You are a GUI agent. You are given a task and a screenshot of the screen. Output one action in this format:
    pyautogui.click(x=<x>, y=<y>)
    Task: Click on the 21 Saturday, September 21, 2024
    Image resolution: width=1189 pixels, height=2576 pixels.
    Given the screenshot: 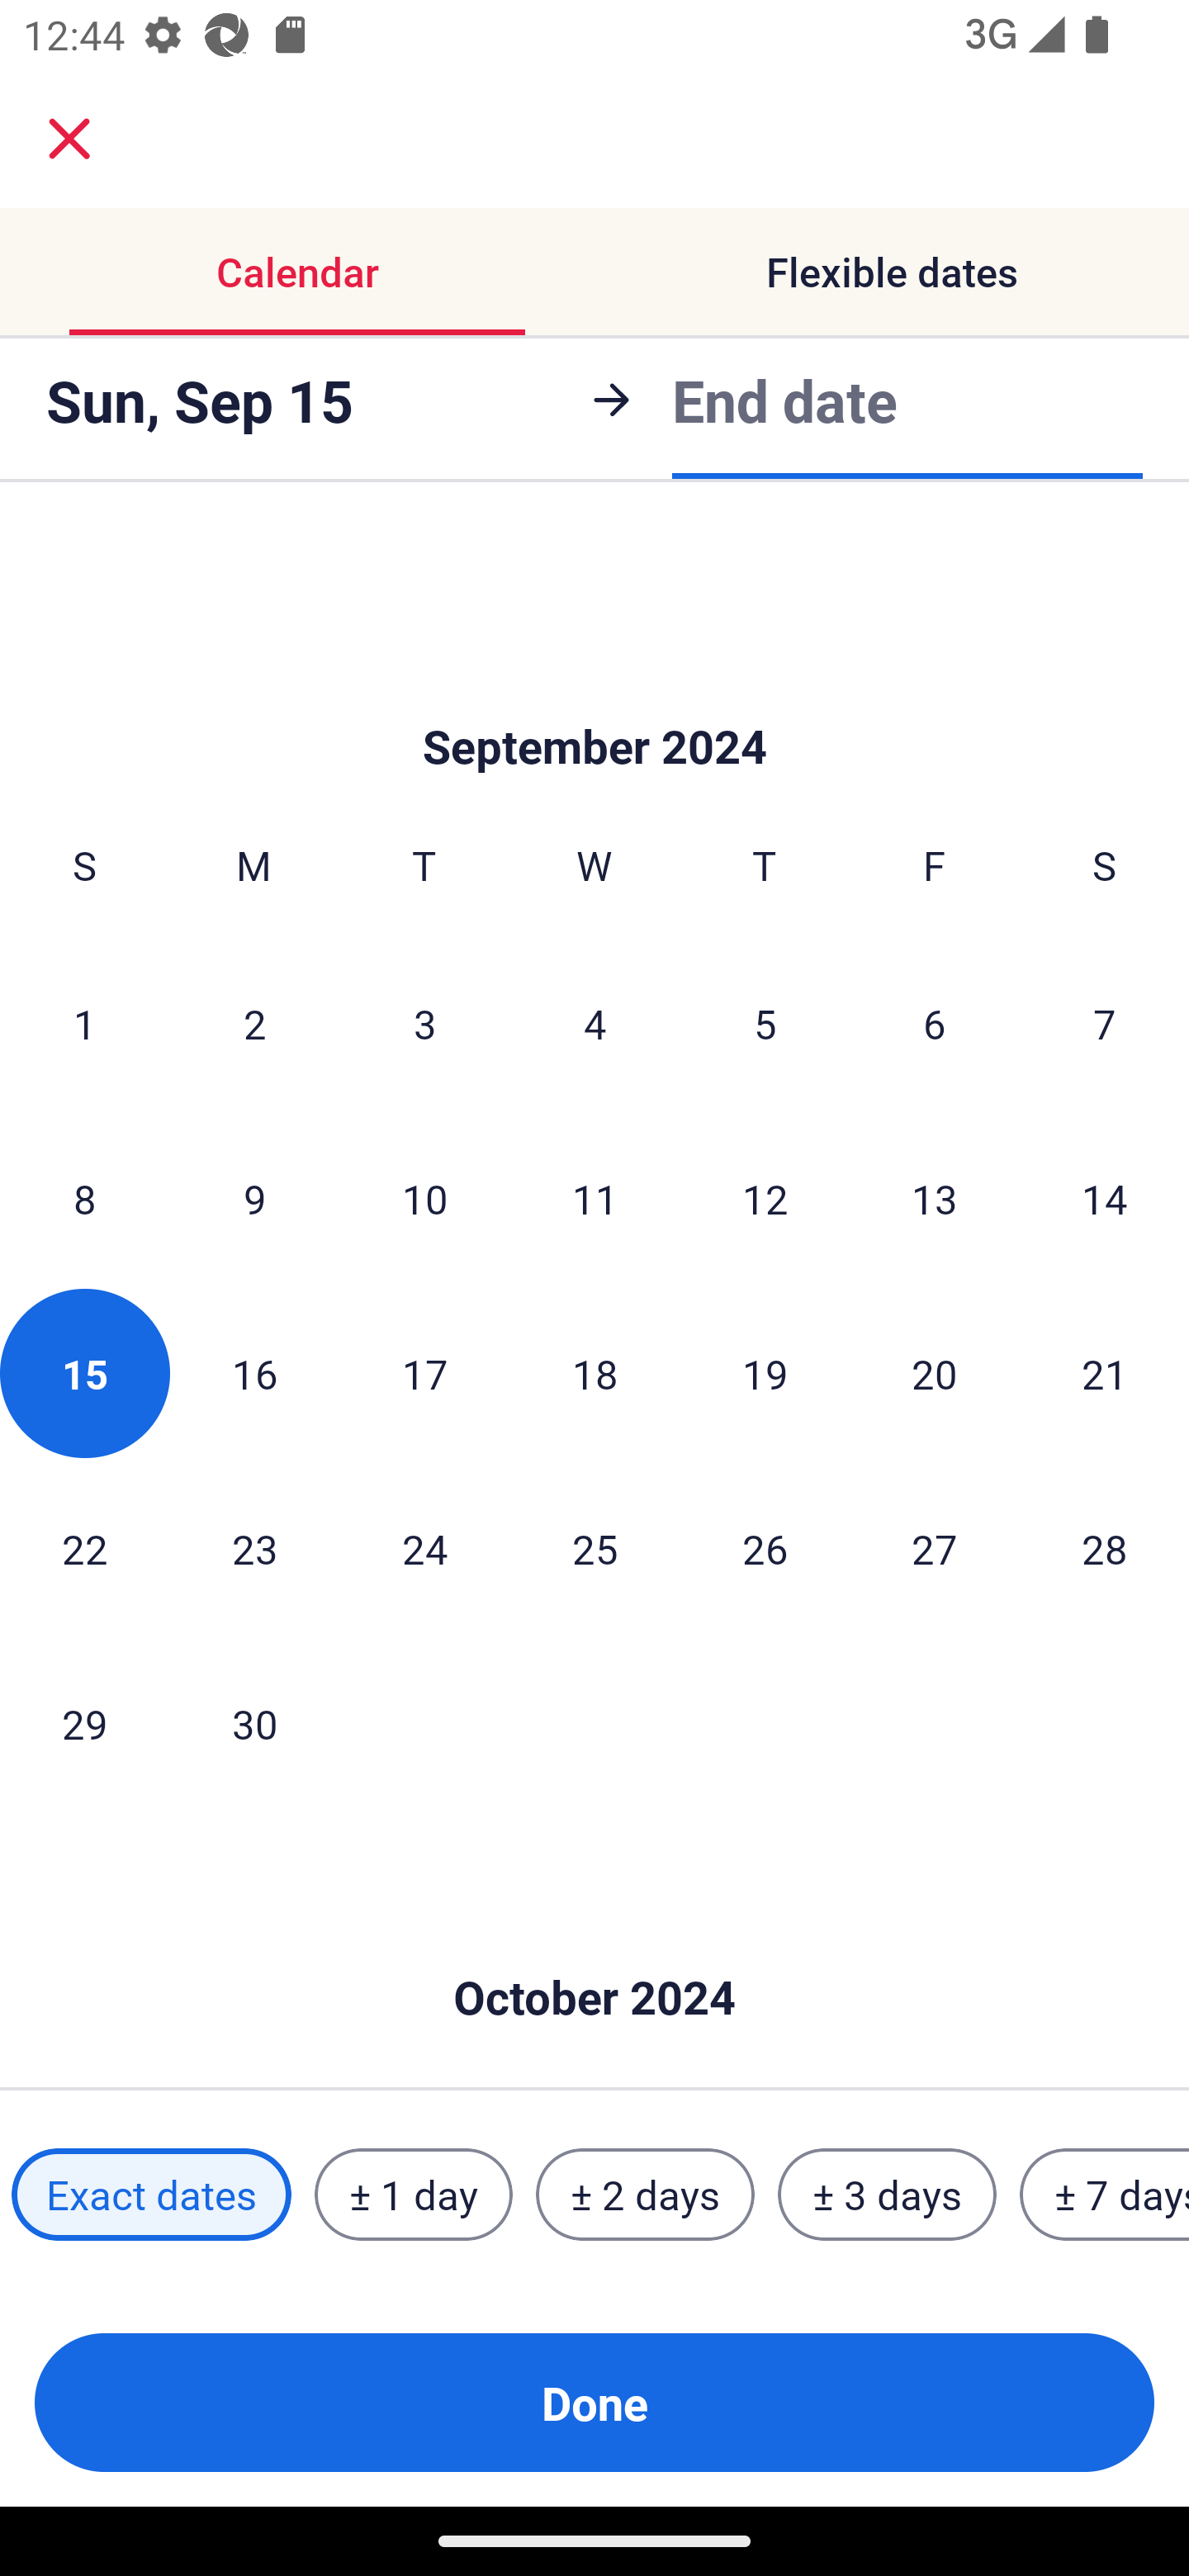 What is the action you would take?
    pyautogui.click(x=1105, y=1372)
    